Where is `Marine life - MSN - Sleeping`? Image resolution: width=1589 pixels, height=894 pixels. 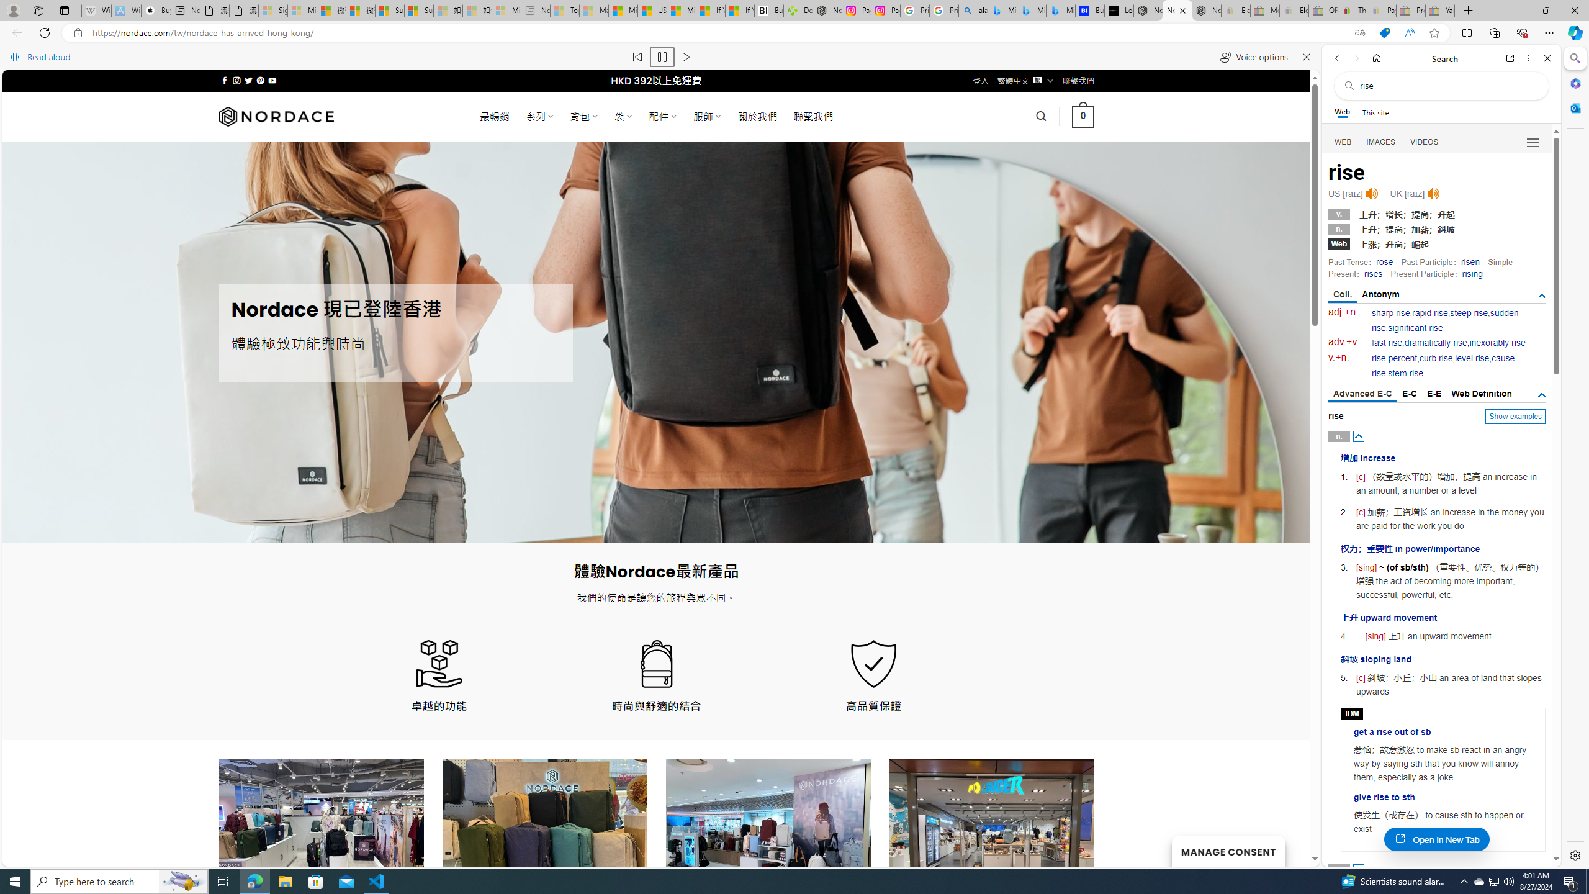 Marine life - MSN - Sleeping is located at coordinates (593, 11).